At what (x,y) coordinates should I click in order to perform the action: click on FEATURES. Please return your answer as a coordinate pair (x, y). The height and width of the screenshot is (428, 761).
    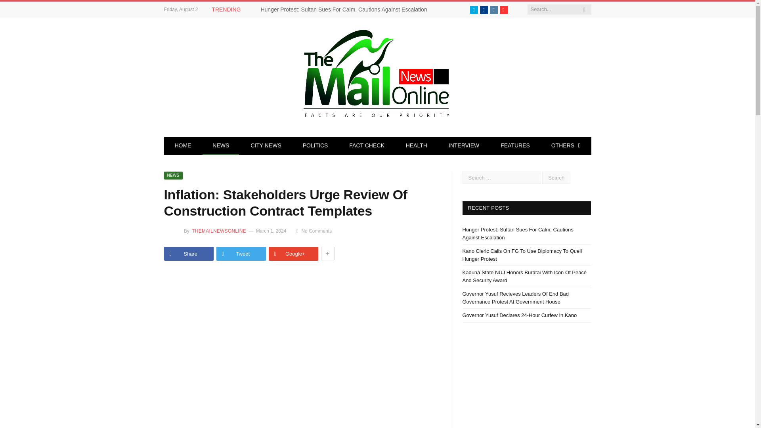
    Looking at the image, I should click on (515, 146).